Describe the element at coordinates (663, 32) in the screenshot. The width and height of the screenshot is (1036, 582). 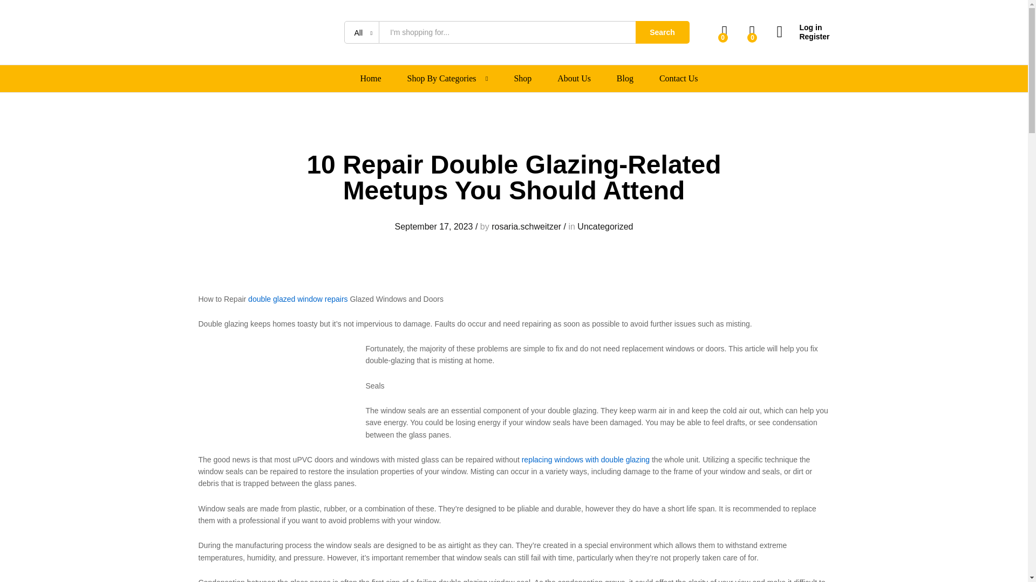
I see `Search` at that location.